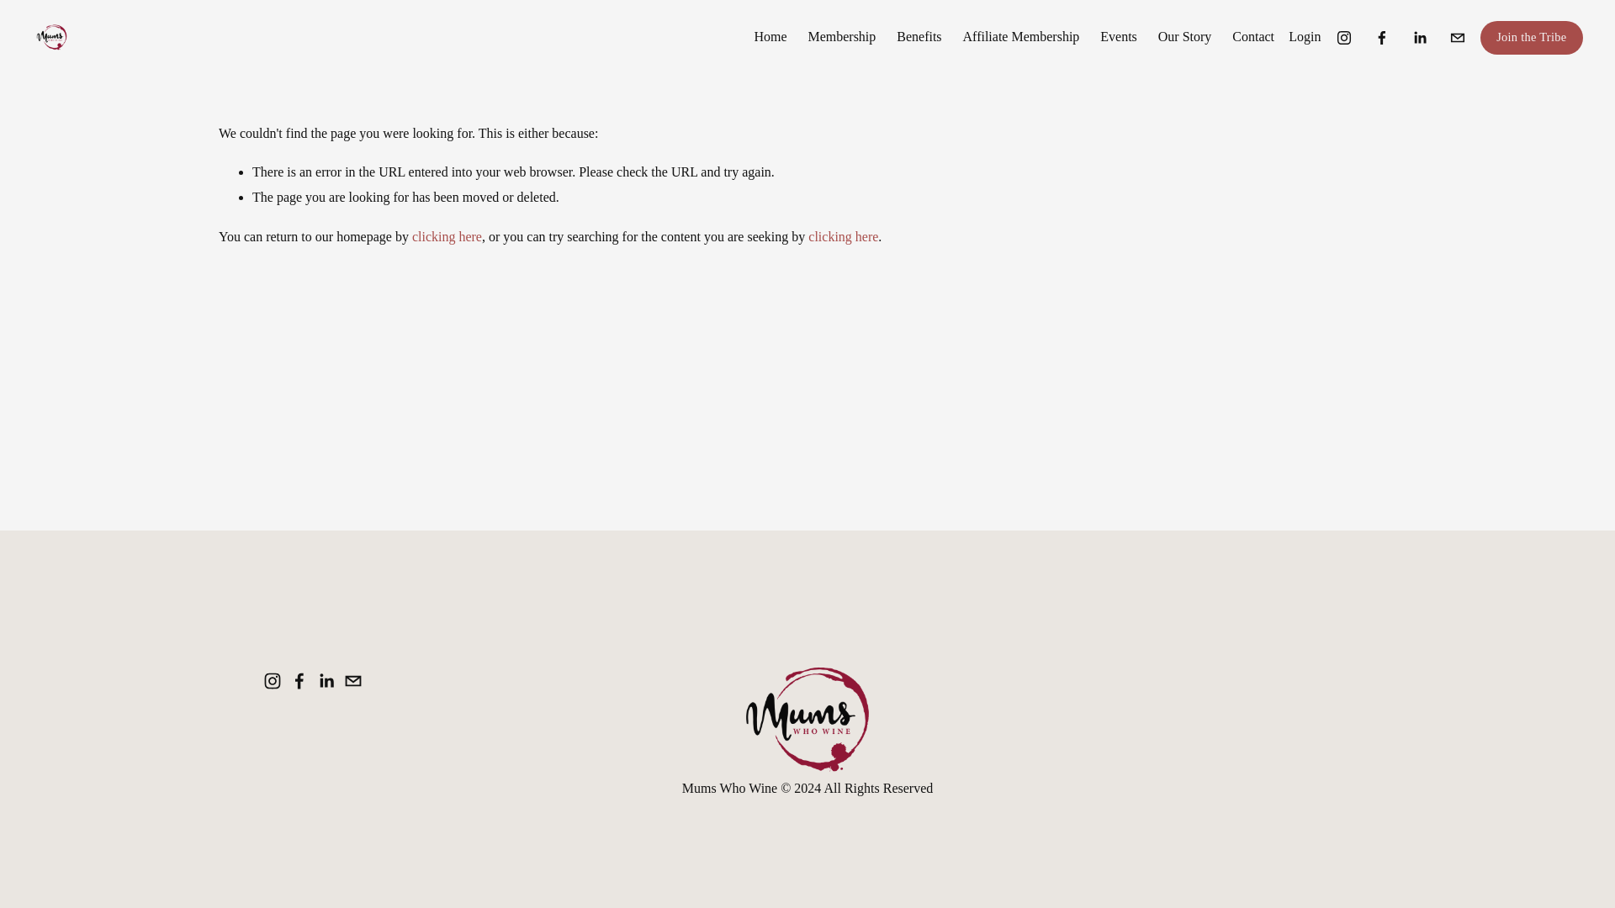 The image size is (1615, 908). I want to click on Benefits, so click(919, 37).